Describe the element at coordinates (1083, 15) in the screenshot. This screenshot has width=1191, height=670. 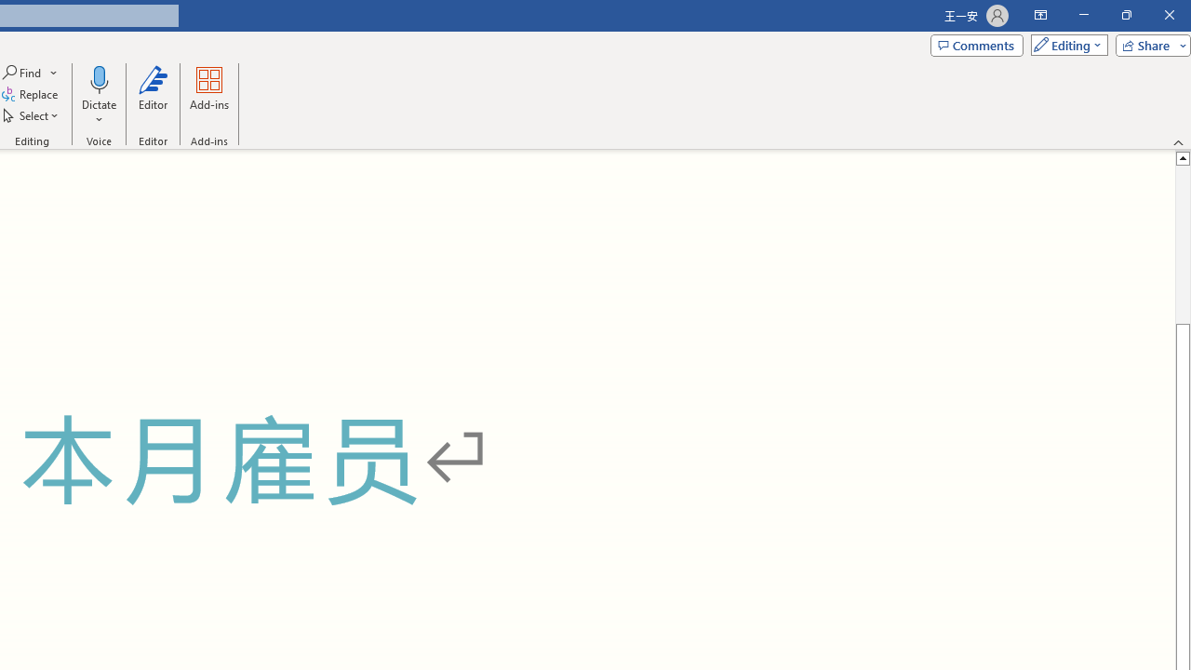
I see `Minimize` at that location.